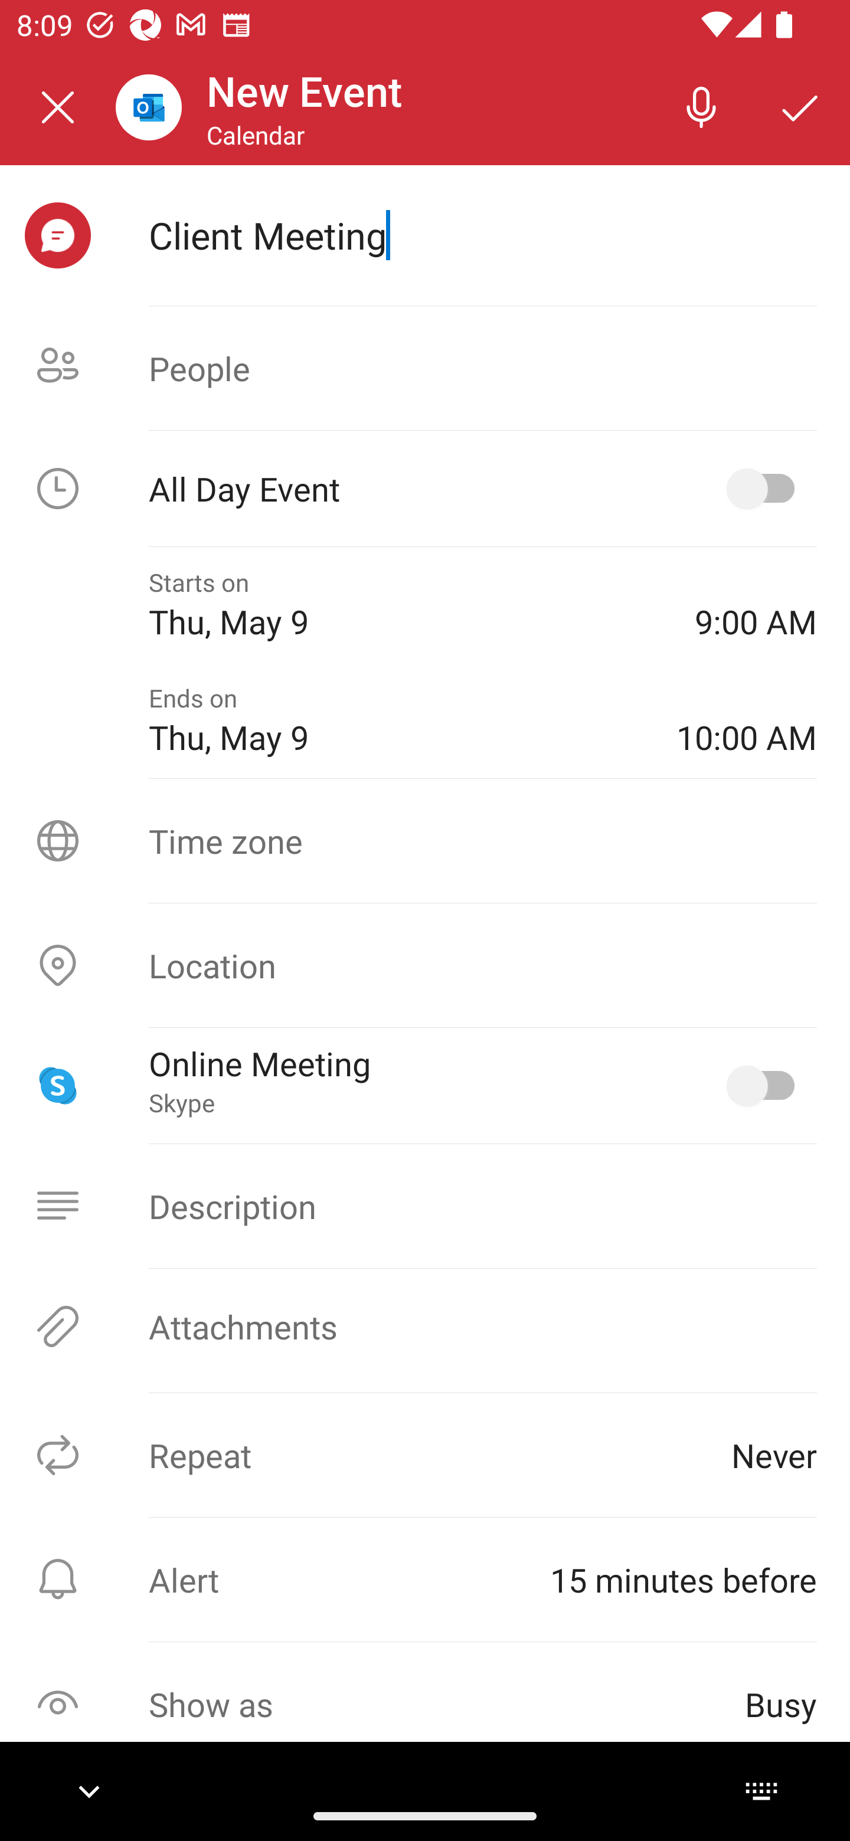 The height and width of the screenshot is (1841, 850). What do you see at coordinates (765, 1085) in the screenshot?
I see `Online Meeting, Skype selected` at bounding box center [765, 1085].